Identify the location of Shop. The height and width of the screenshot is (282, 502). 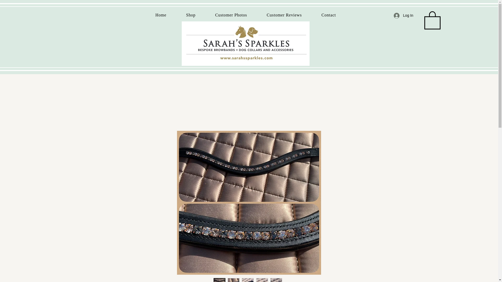
(191, 15).